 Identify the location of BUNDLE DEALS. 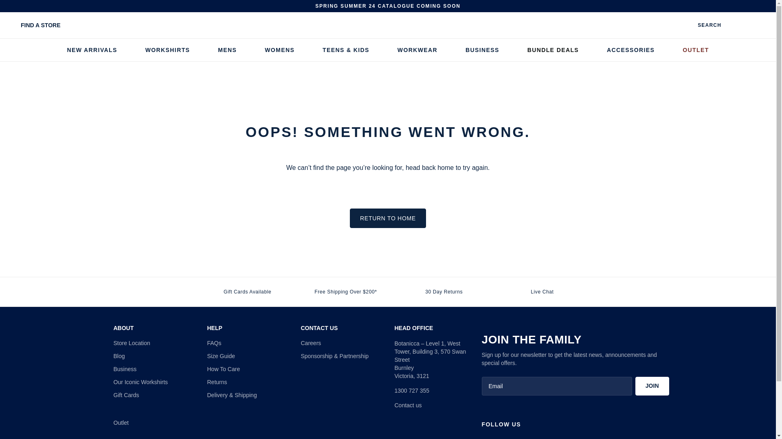
(553, 50).